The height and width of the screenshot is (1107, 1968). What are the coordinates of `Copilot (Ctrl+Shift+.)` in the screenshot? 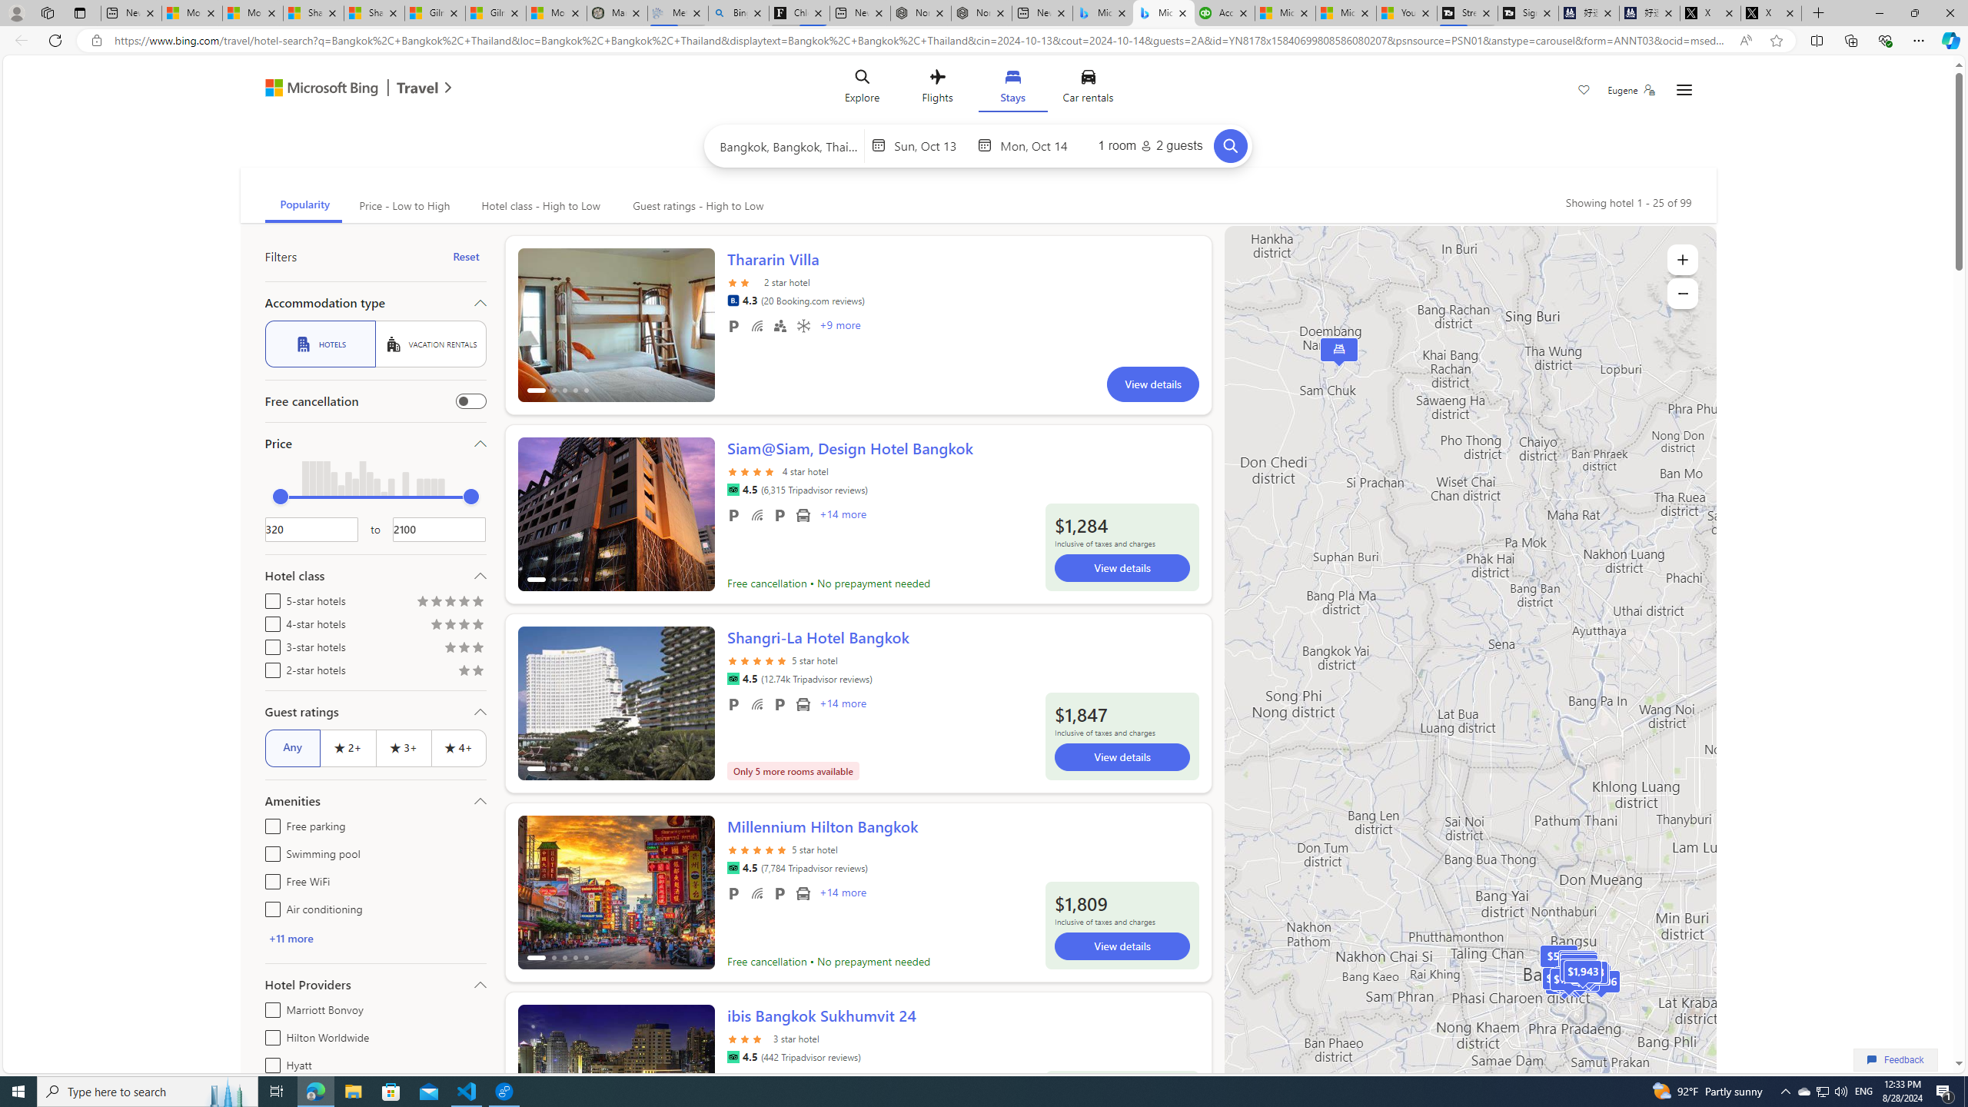 It's located at (1950, 40).